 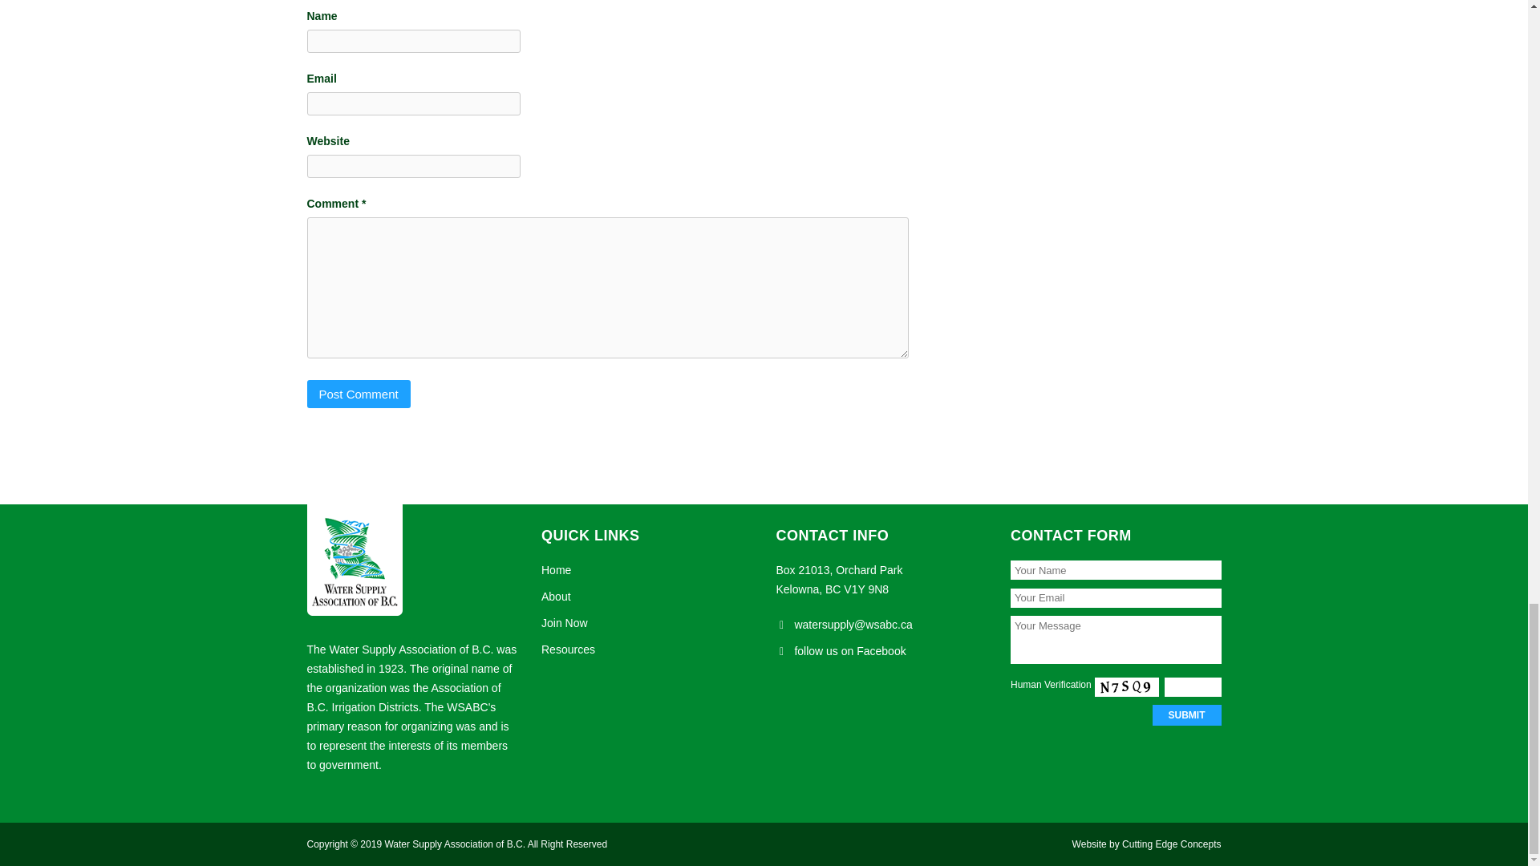 What do you see at coordinates (849, 650) in the screenshot?
I see `follow us on Facebook` at bounding box center [849, 650].